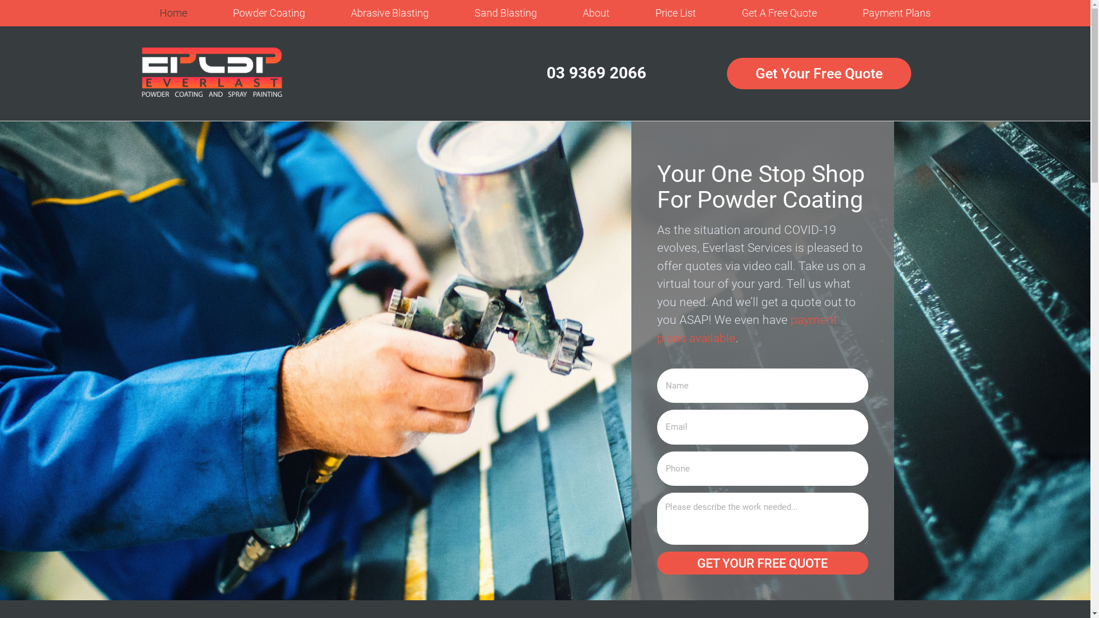  Describe the element at coordinates (675, 13) in the screenshot. I see `Price List` at that location.